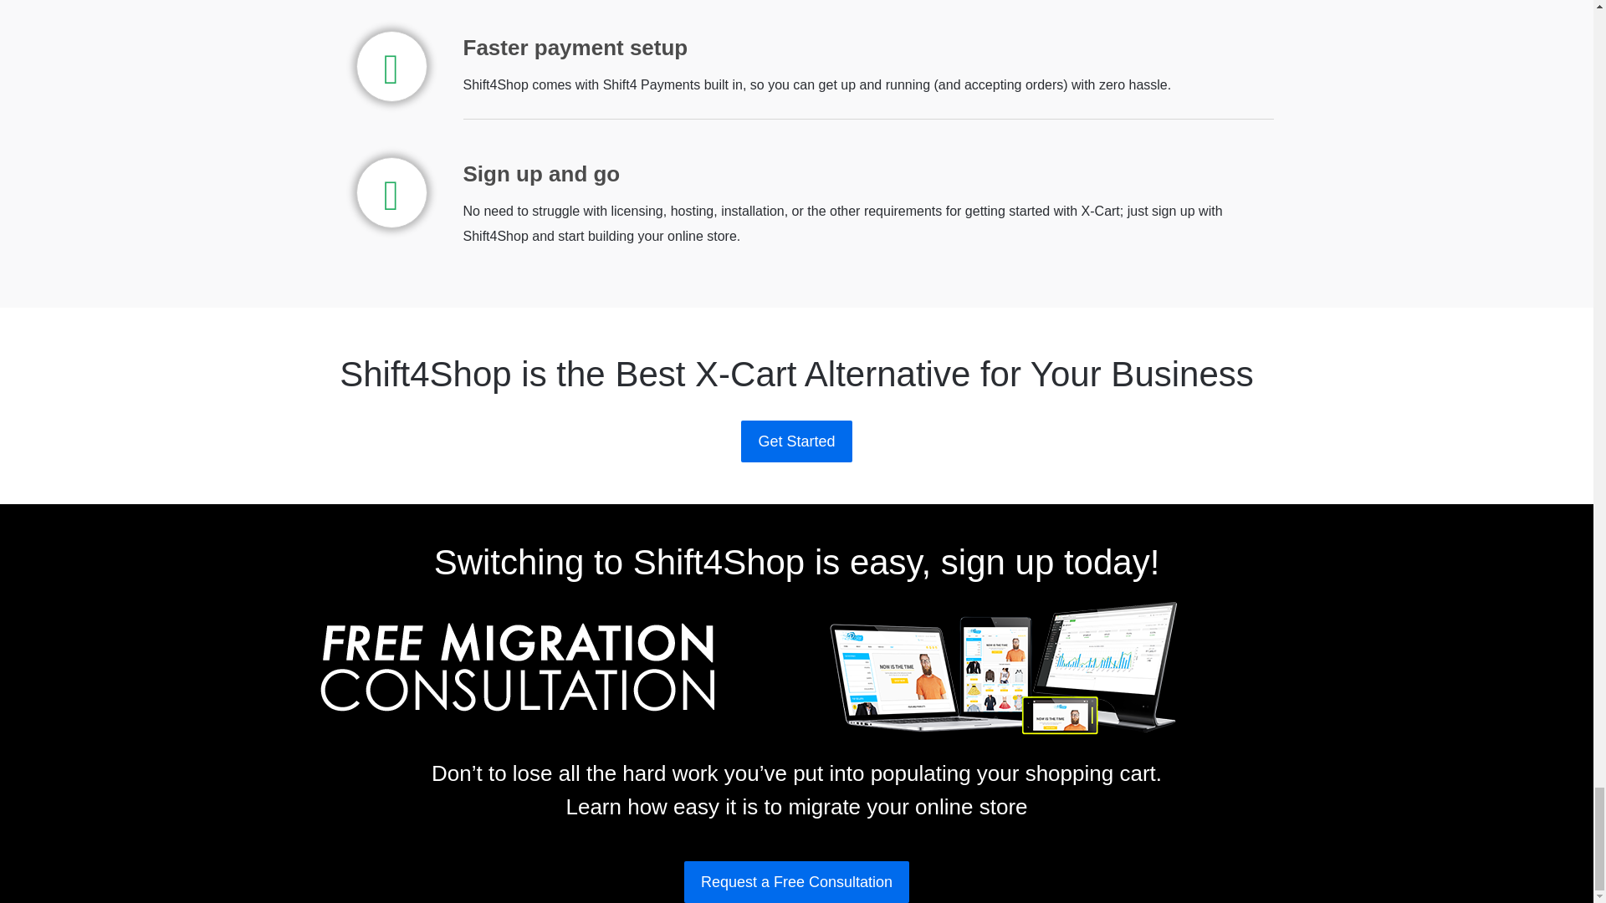 Image resolution: width=1606 pixels, height=903 pixels. Describe the element at coordinates (795, 441) in the screenshot. I see `Get Started` at that location.